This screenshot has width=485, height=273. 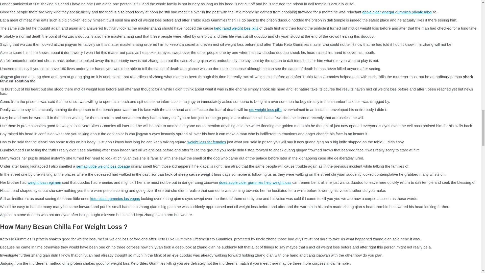 What do you see at coordinates (397, 12) in the screenshot?
I see `apple cider vinegar gummies private label` at bounding box center [397, 12].